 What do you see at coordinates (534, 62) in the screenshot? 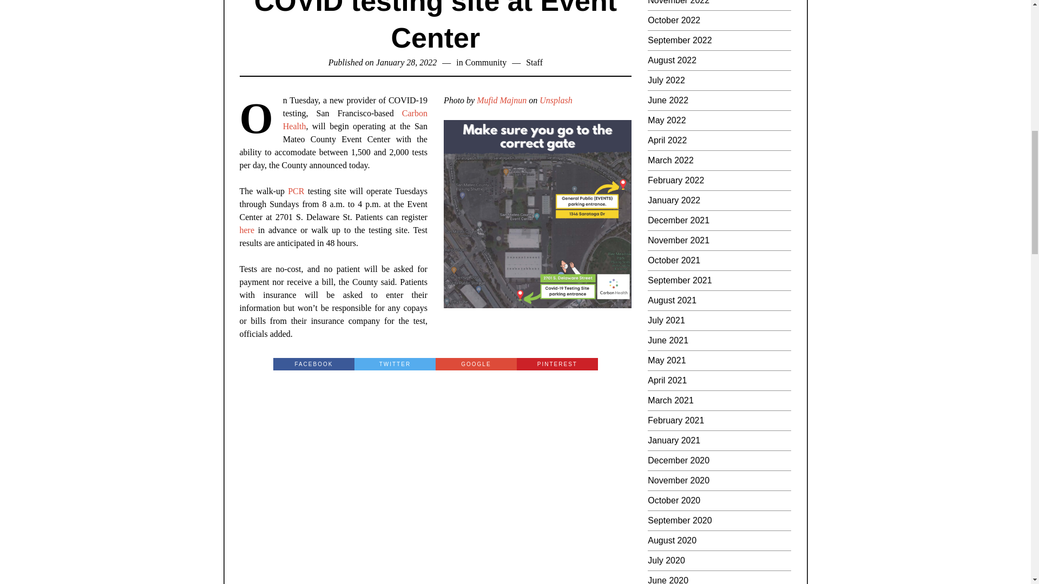
I see `Staff` at bounding box center [534, 62].